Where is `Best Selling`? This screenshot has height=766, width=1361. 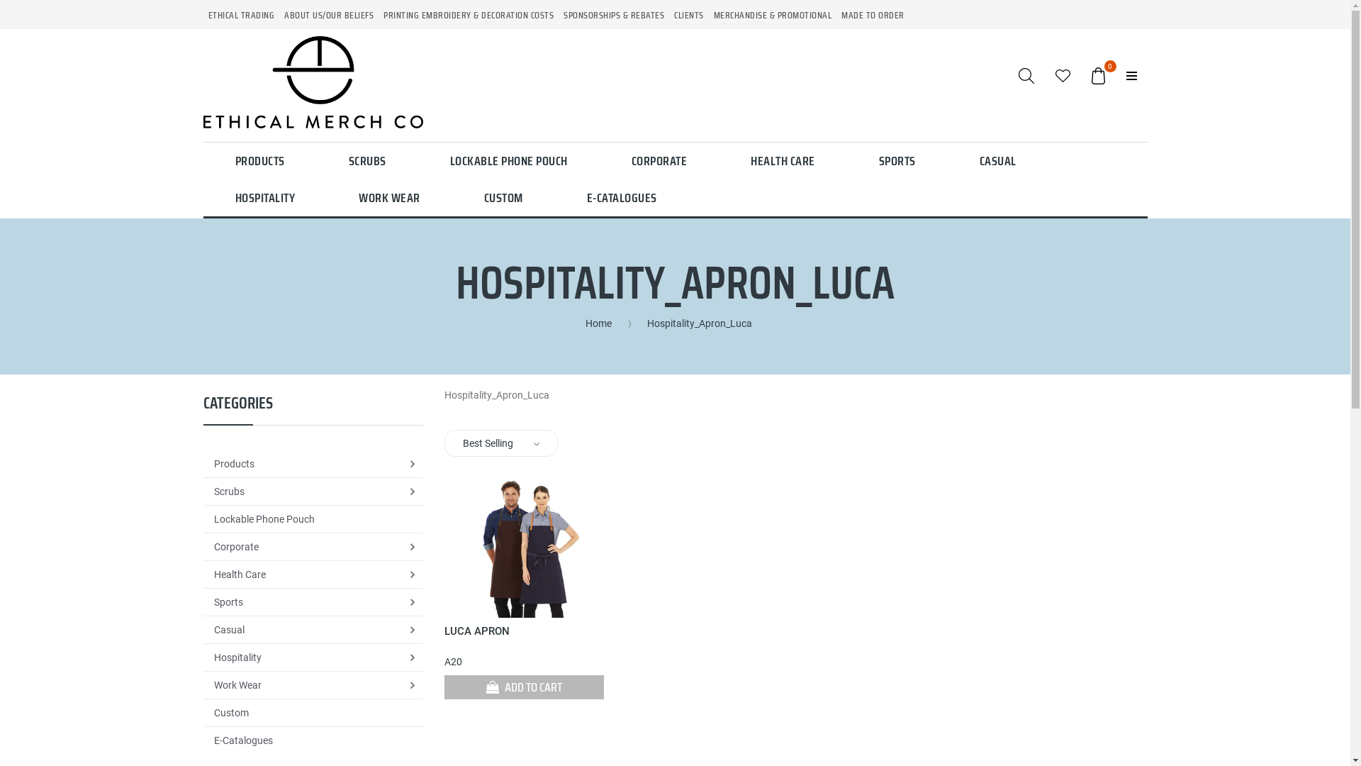
Best Selling is located at coordinates (501, 443).